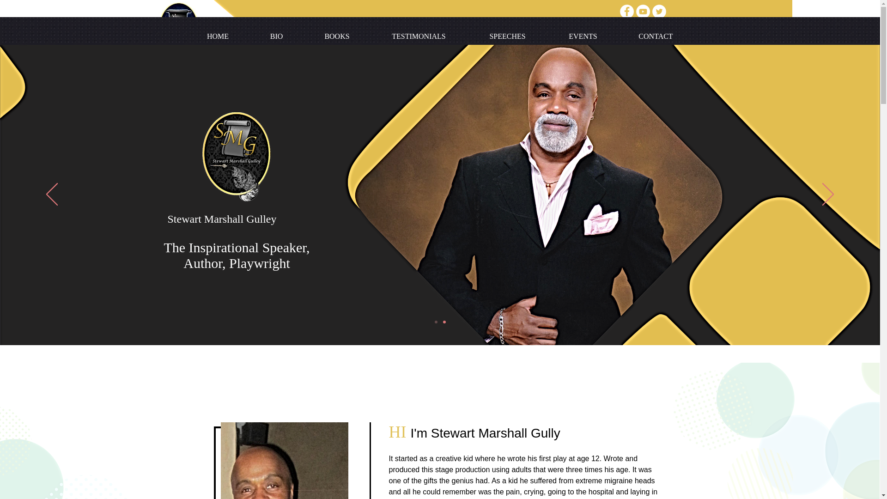 Image resolution: width=887 pixels, height=499 pixels. I want to click on BIO, so click(276, 36).